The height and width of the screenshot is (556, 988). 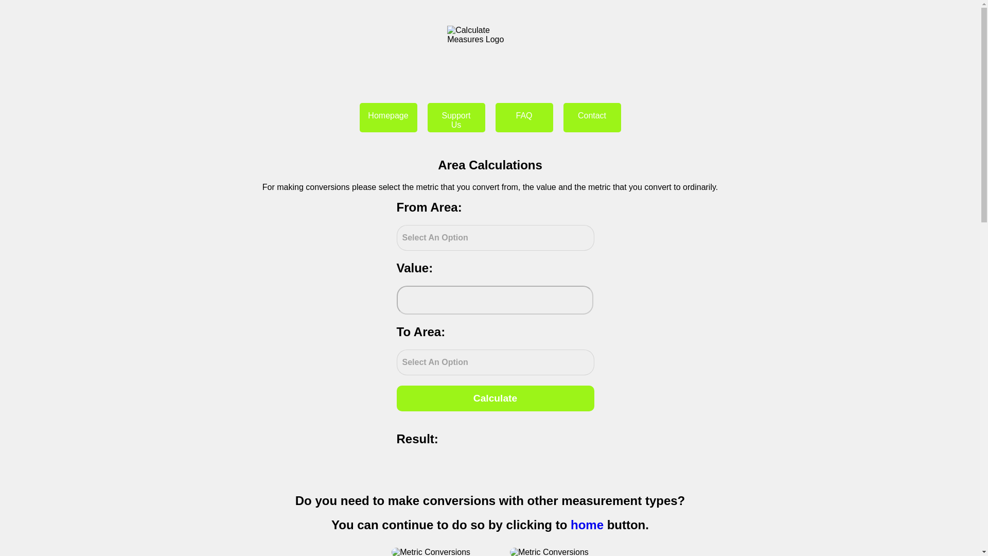 I want to click on home, so click(x=587, y=524).